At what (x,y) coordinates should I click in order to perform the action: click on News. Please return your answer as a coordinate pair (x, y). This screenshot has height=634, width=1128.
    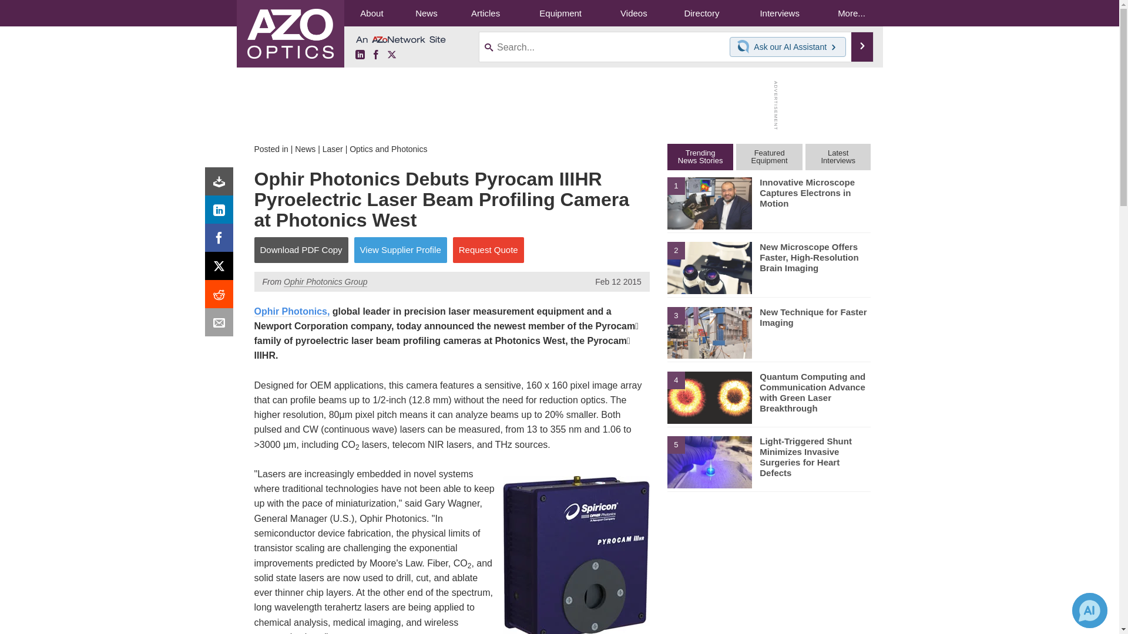
    Looking at the image, I should click on (426, 13).